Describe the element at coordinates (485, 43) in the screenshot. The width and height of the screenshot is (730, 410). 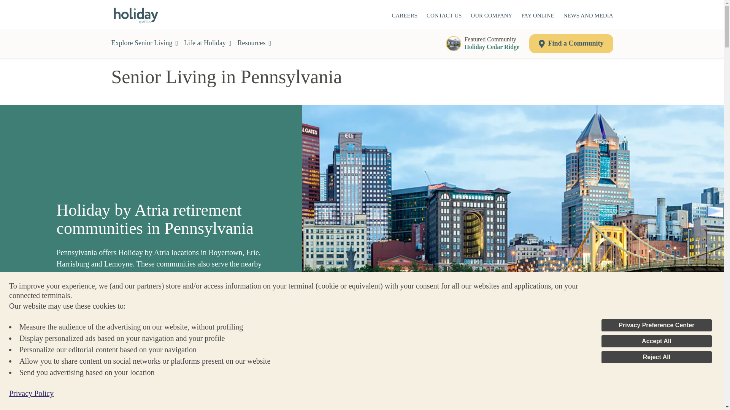
I see `Find a Community` at that location.